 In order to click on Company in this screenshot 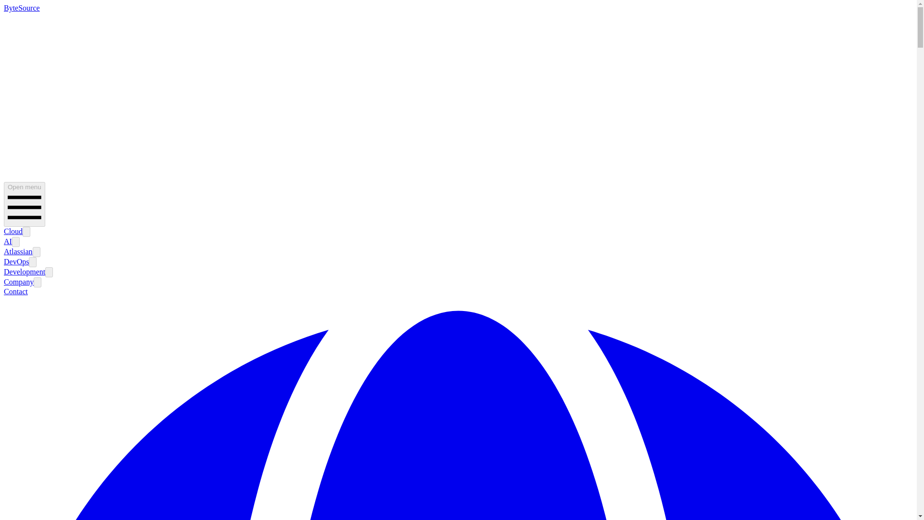, I will do `click(18, 282)`.